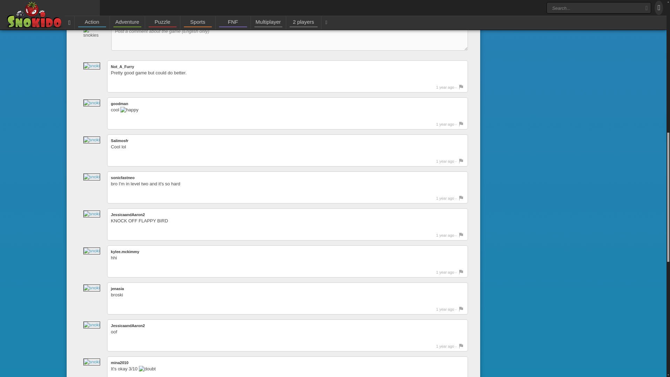 The image size is (670, 377). What do you see at coordinates (123, 178) in the screenshot?
I see `sonicfastneo` at bounding box center [123, 178].